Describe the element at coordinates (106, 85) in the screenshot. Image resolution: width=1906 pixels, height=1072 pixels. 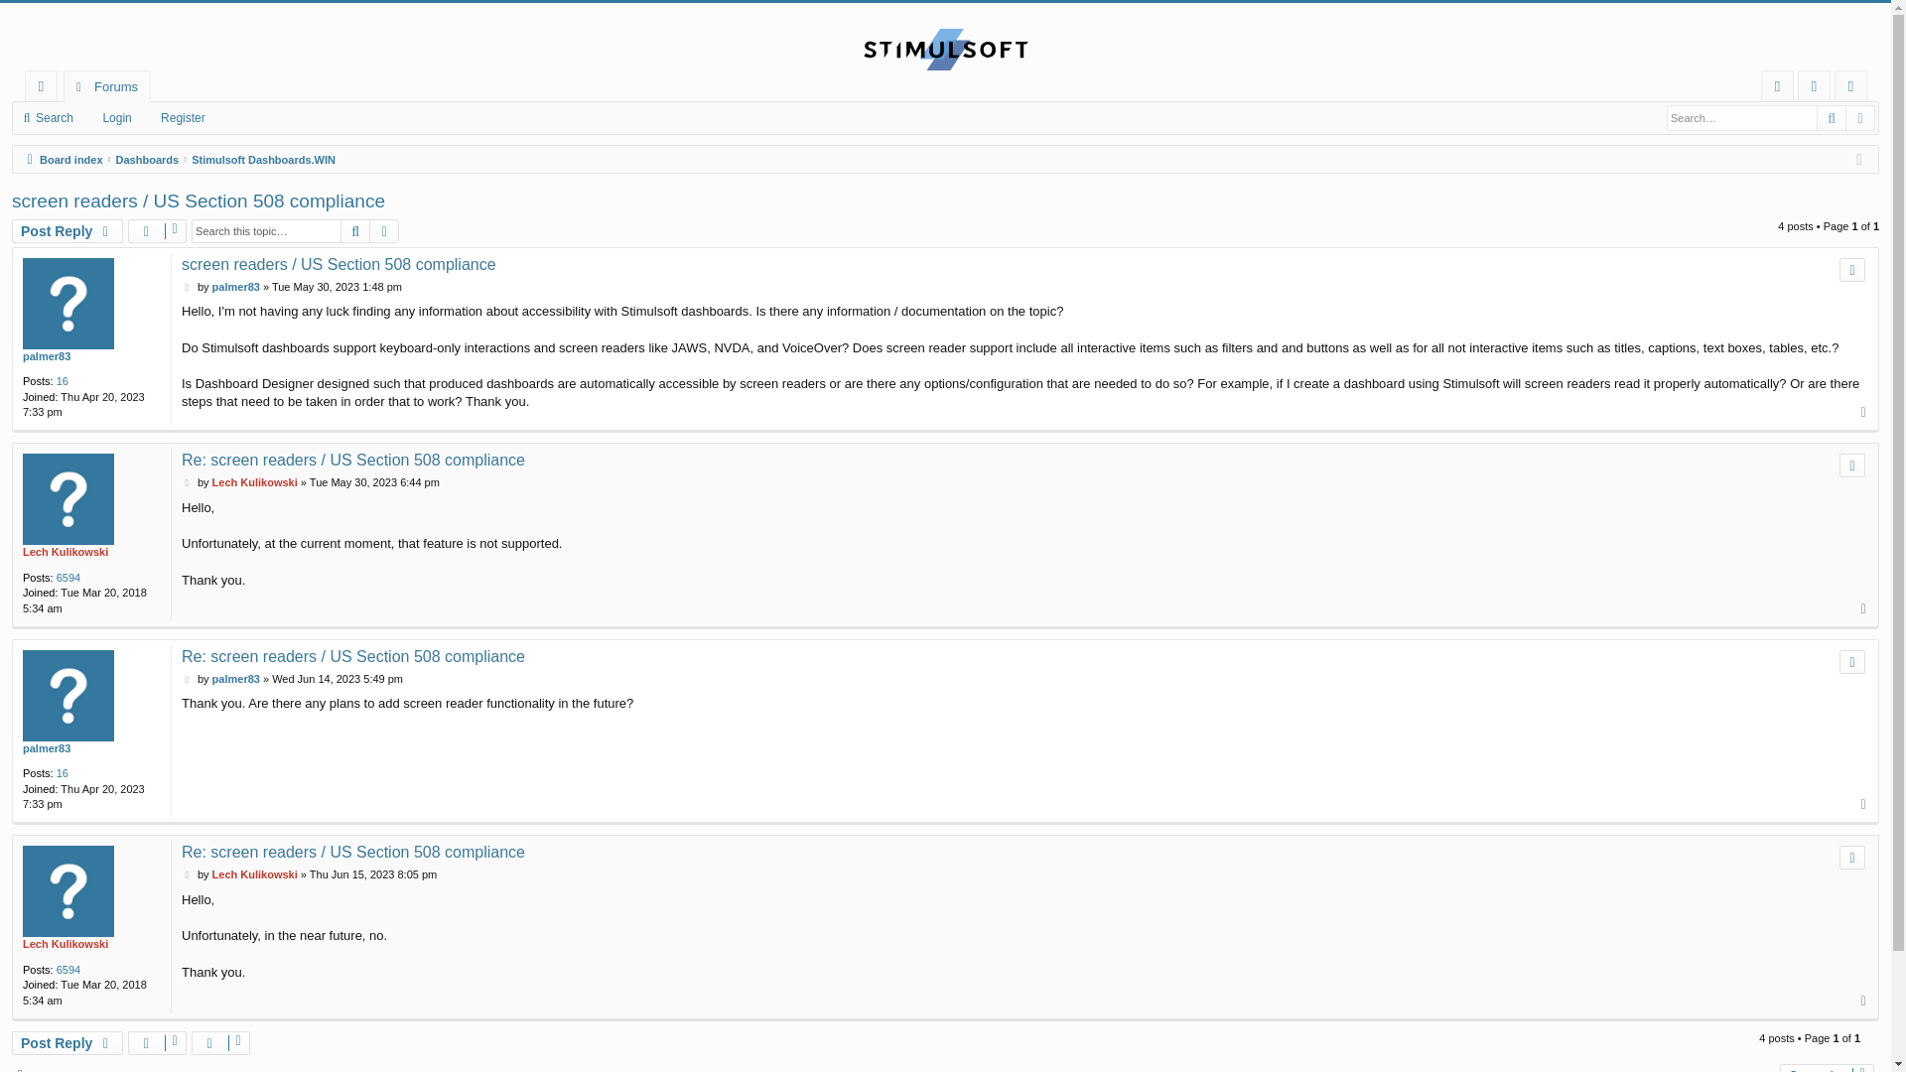
I see `Forums` at that location.